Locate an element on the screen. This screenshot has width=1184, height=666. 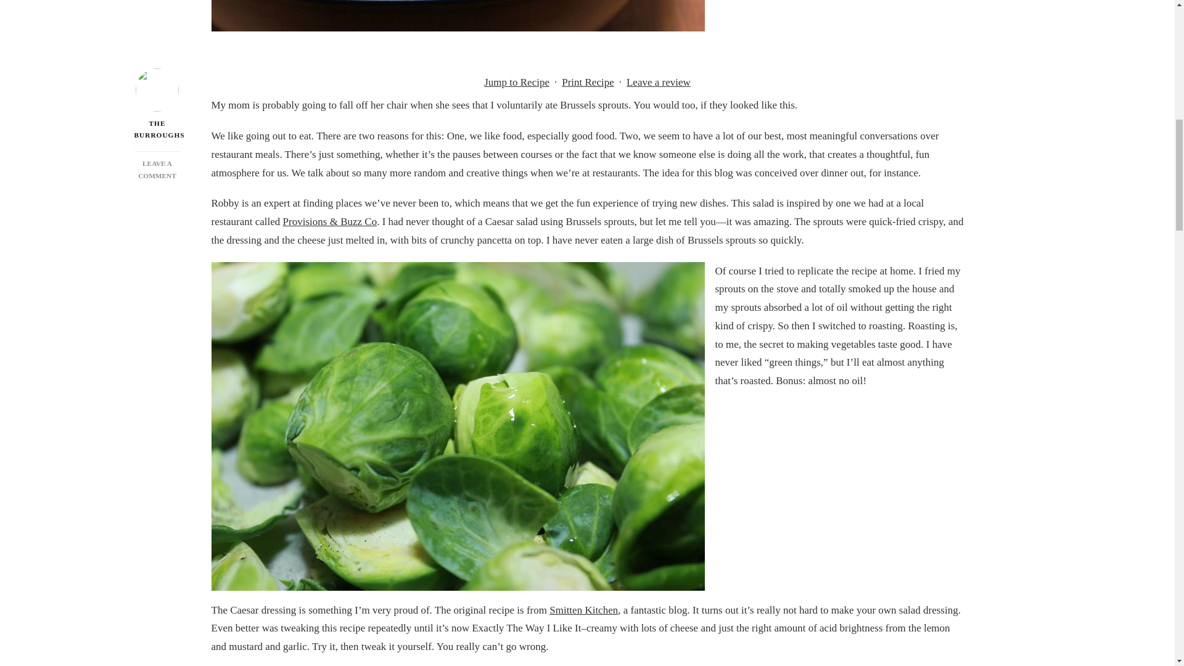
Print Recipe is located at coordinates (588, 82).